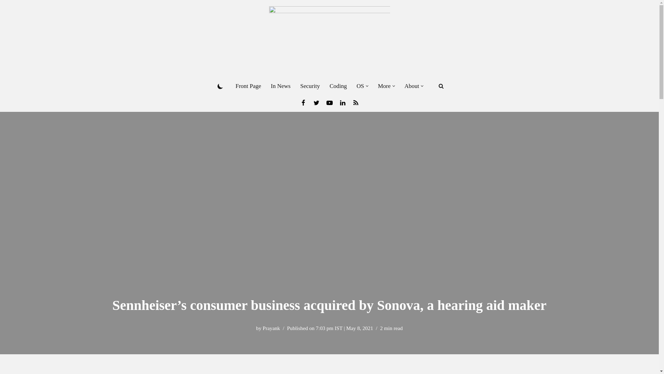 The height and width of the screenshot is (374, 664). Describe the element at coordinates (281, 86) in the screenshot. I see `In News` at that location.